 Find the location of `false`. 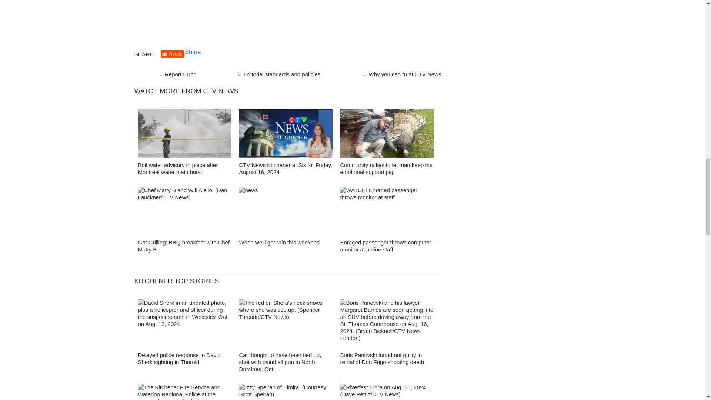

false is located at coordinates (387, 133).